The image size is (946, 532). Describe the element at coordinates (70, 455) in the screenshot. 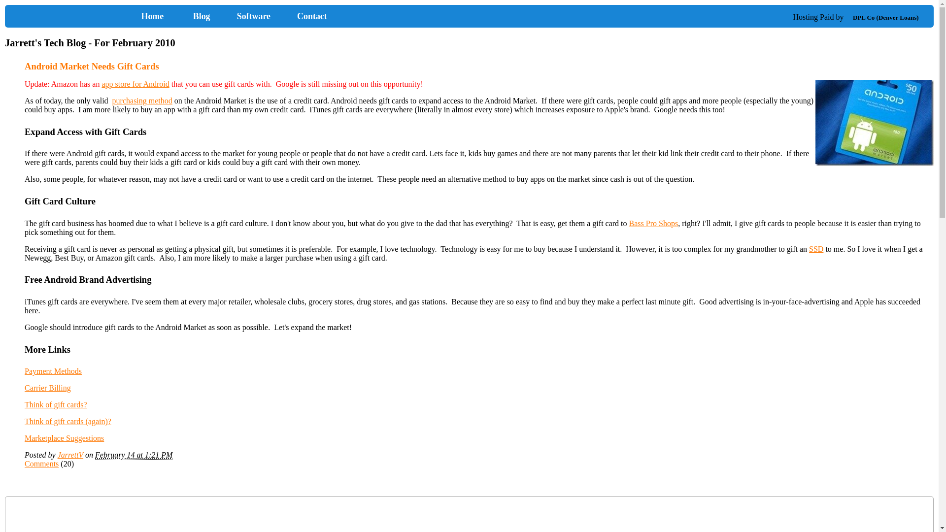

I see `JarrettV` at that location.